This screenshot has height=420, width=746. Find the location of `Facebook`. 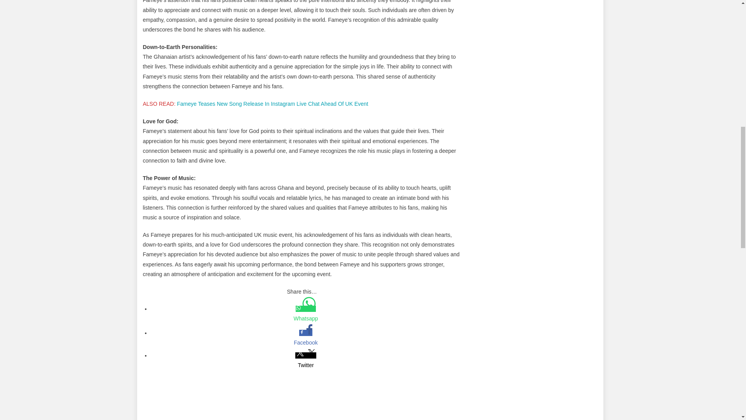

Facebook is located at coordinates (305, 343).